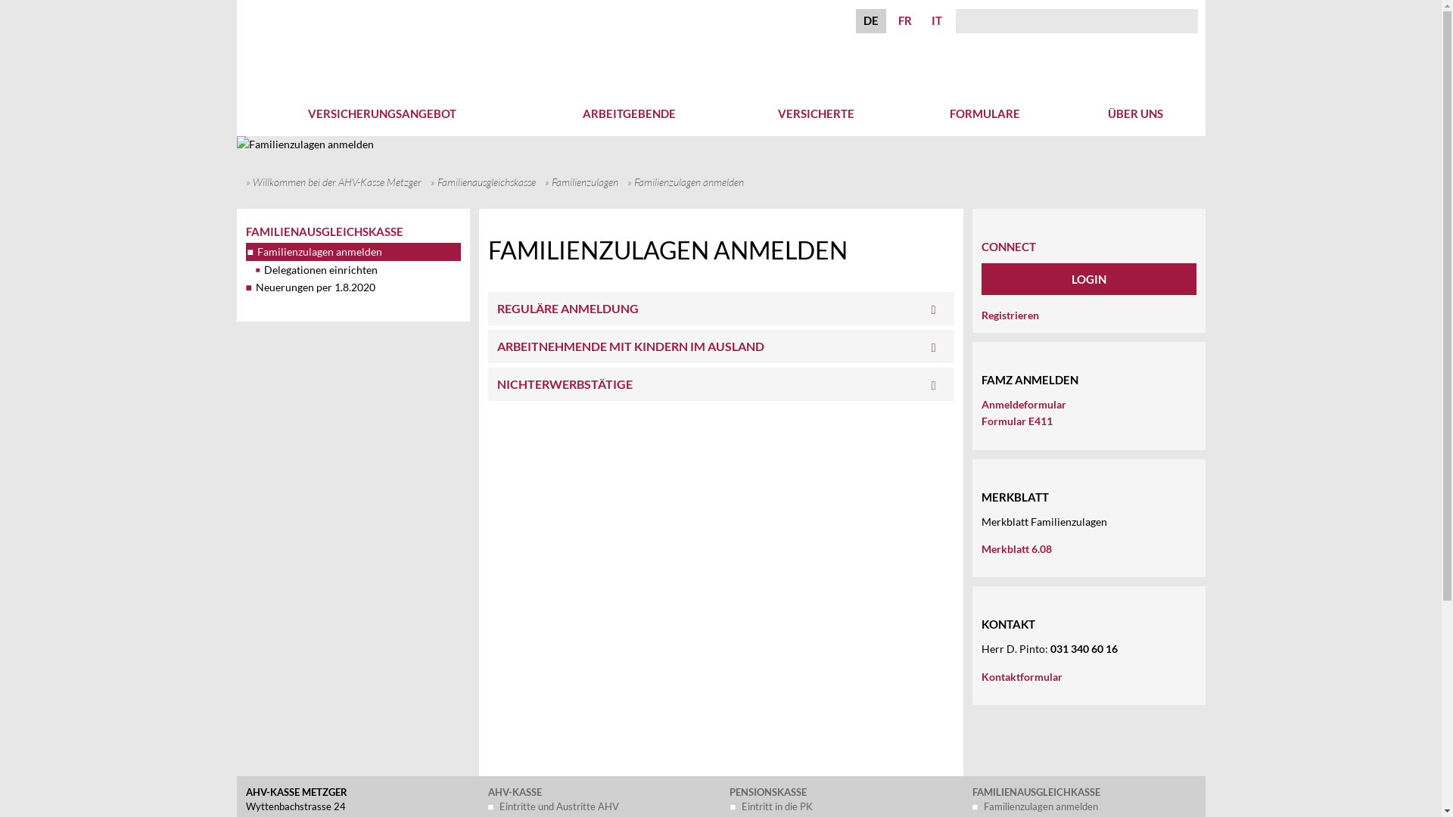 Image resolution: width=1453 pixels, height=817 pixels. I want to click on CONNECT, so click(1008, 240).